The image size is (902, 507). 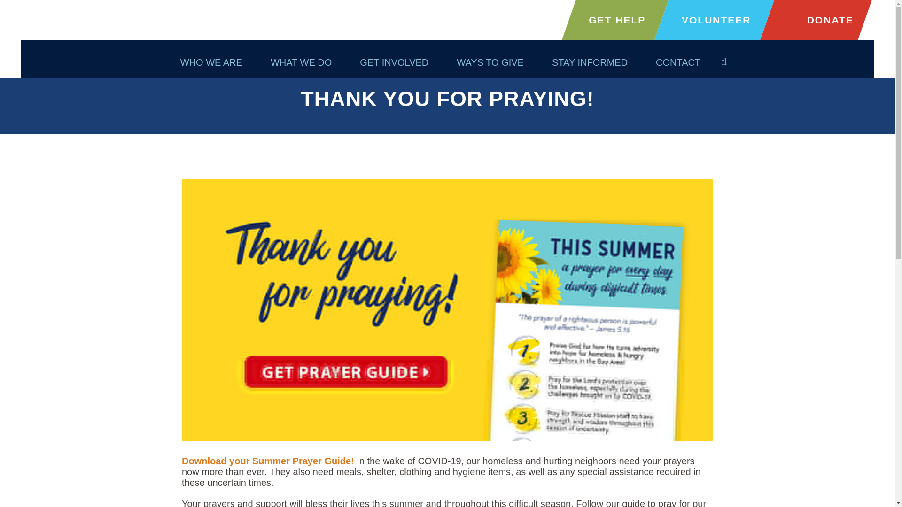 What do you see at coordinates (301, 62) in the screenshot?
I see `WHAT WE DO` at bounding box center [301, 62].